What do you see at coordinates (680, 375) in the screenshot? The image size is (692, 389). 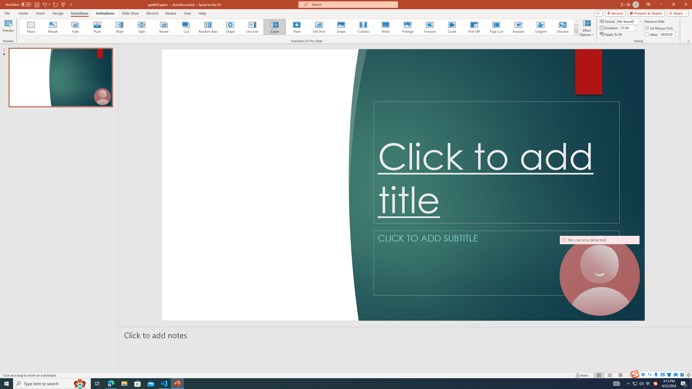 I see `Zoom 140%` at bounding box center [680, 375].